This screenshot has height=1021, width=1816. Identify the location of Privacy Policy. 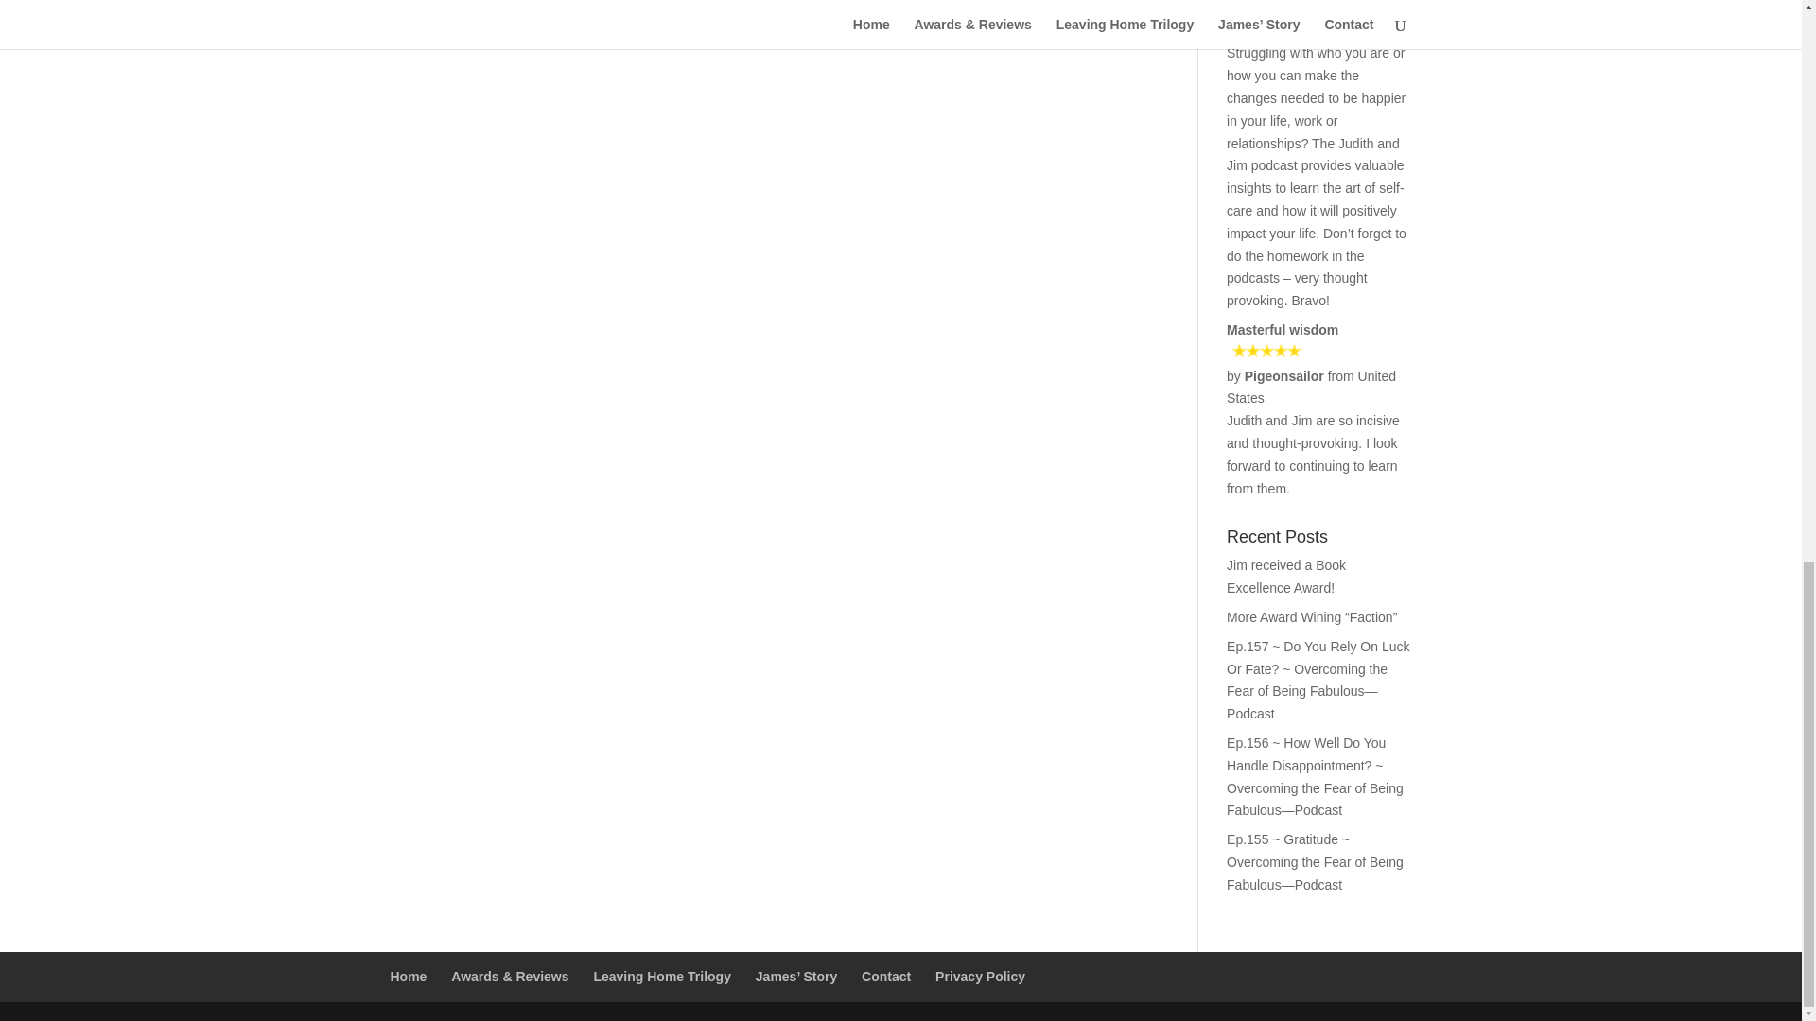
(980, 976).